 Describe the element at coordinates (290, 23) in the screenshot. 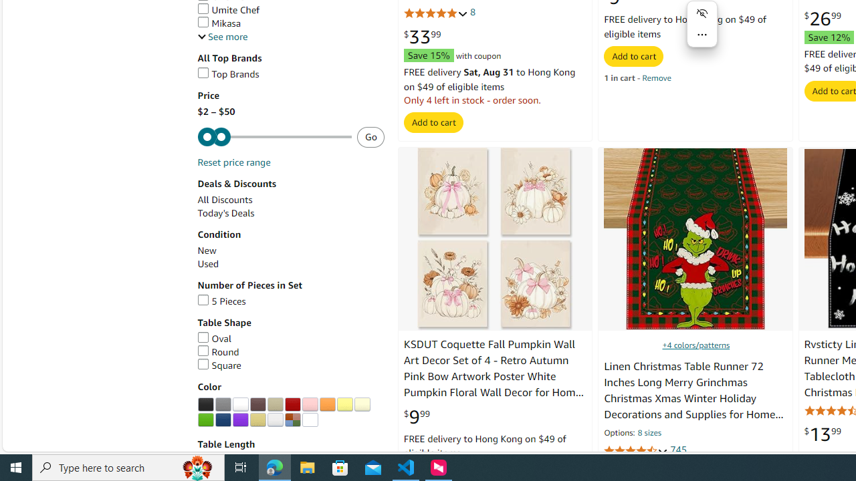

I see `Mikasa` at that location.